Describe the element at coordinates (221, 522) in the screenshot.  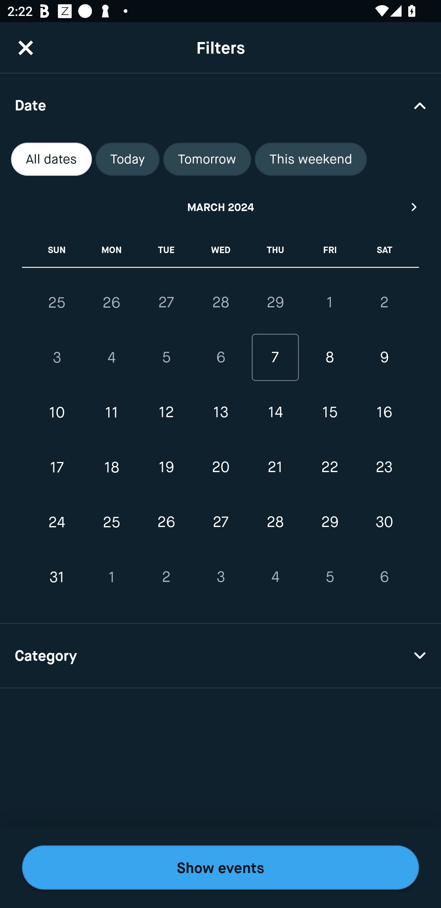
I see `27` at that location.